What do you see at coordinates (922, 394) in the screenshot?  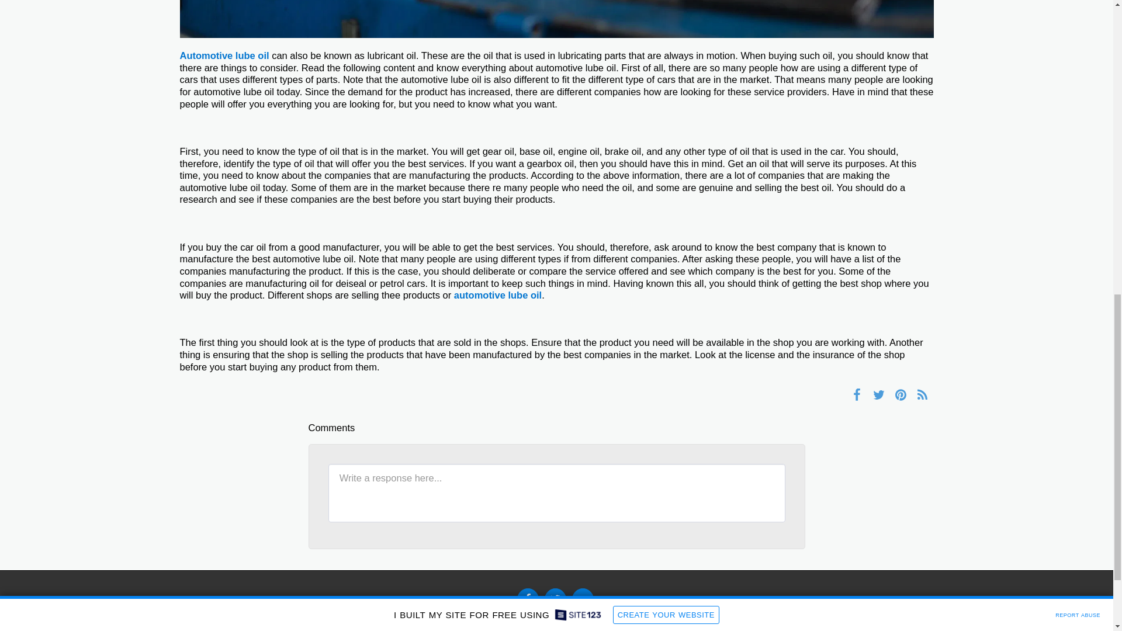 I see `RSS` at bounding box center [922, 394].